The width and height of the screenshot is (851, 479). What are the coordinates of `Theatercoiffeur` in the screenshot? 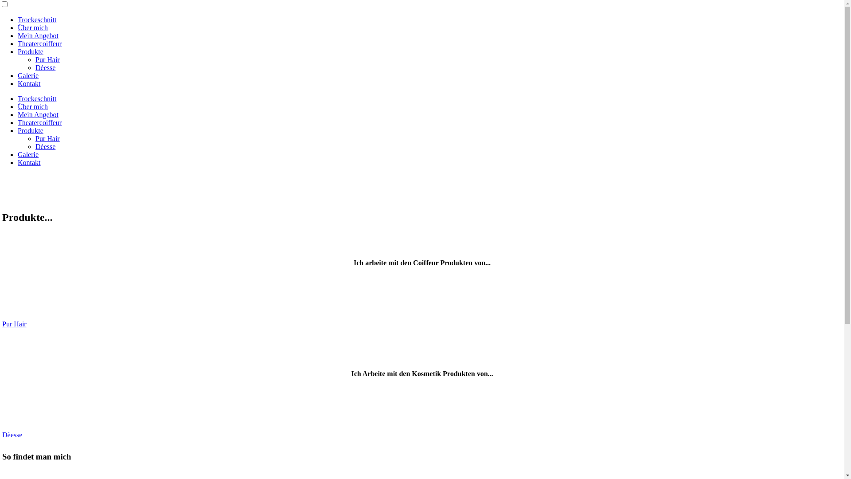 It's located at (40, 43).